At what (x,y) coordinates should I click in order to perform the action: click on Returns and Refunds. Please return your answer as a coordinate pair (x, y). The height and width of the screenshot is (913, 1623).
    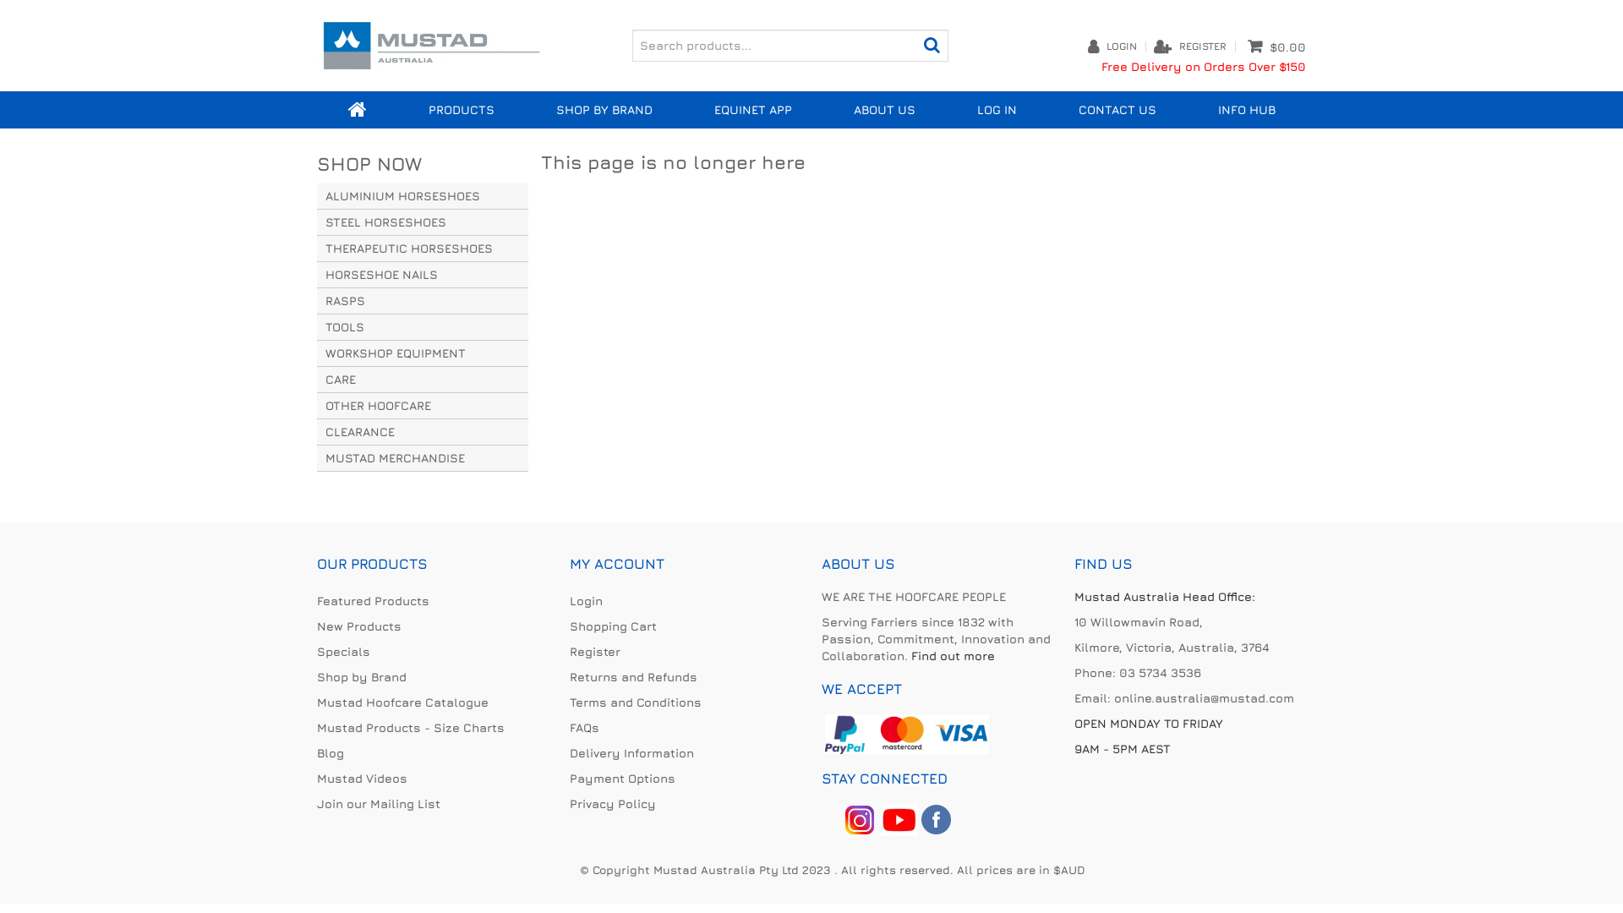
    Looking at the image, I should click on (686, 677).